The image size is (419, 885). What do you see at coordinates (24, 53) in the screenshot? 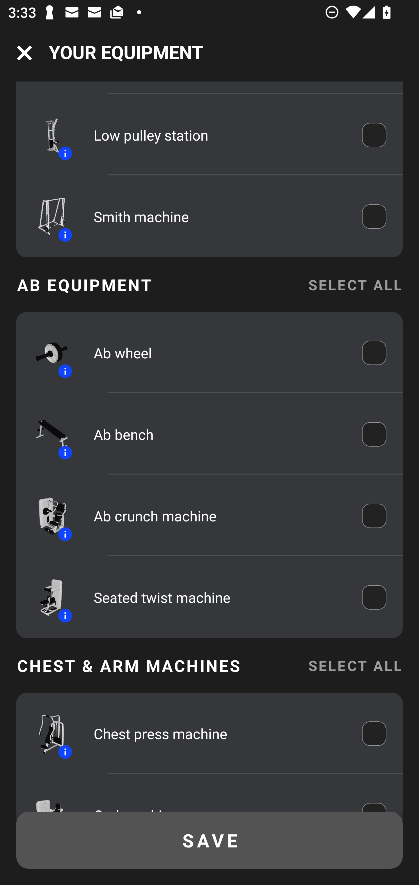
I see `Navigation icon` at bounding box center [24, 53].